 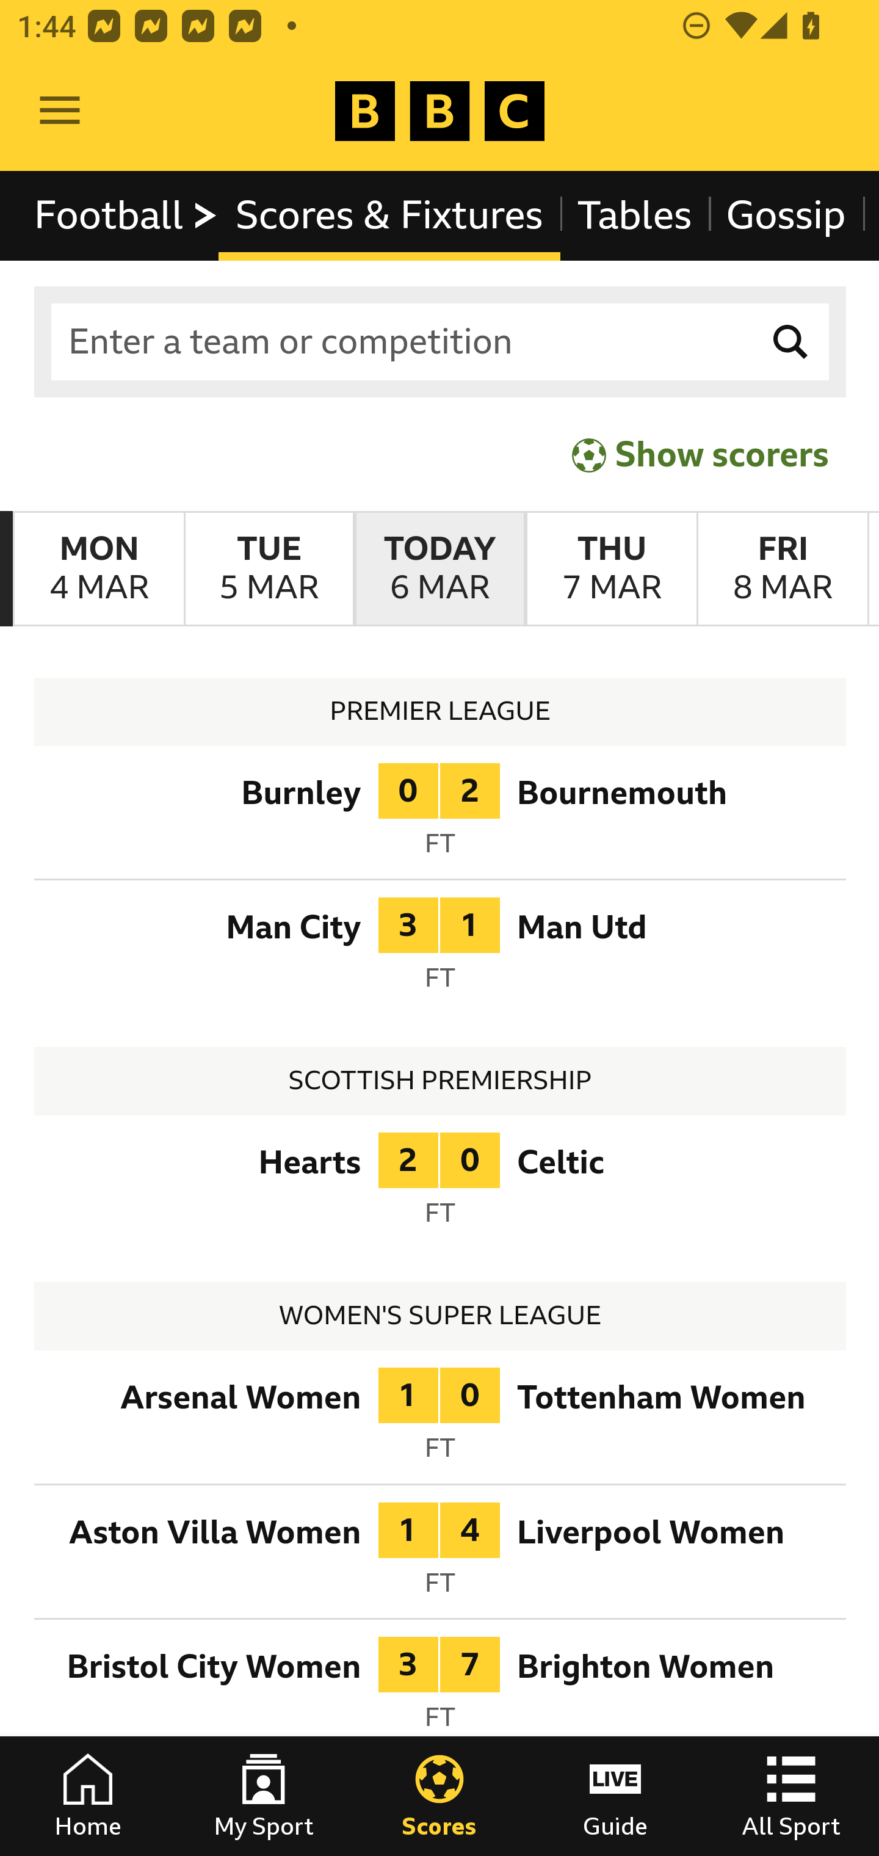 I want to click on TodayMarch 6th Today March 6th, so click(x=440, y=569).